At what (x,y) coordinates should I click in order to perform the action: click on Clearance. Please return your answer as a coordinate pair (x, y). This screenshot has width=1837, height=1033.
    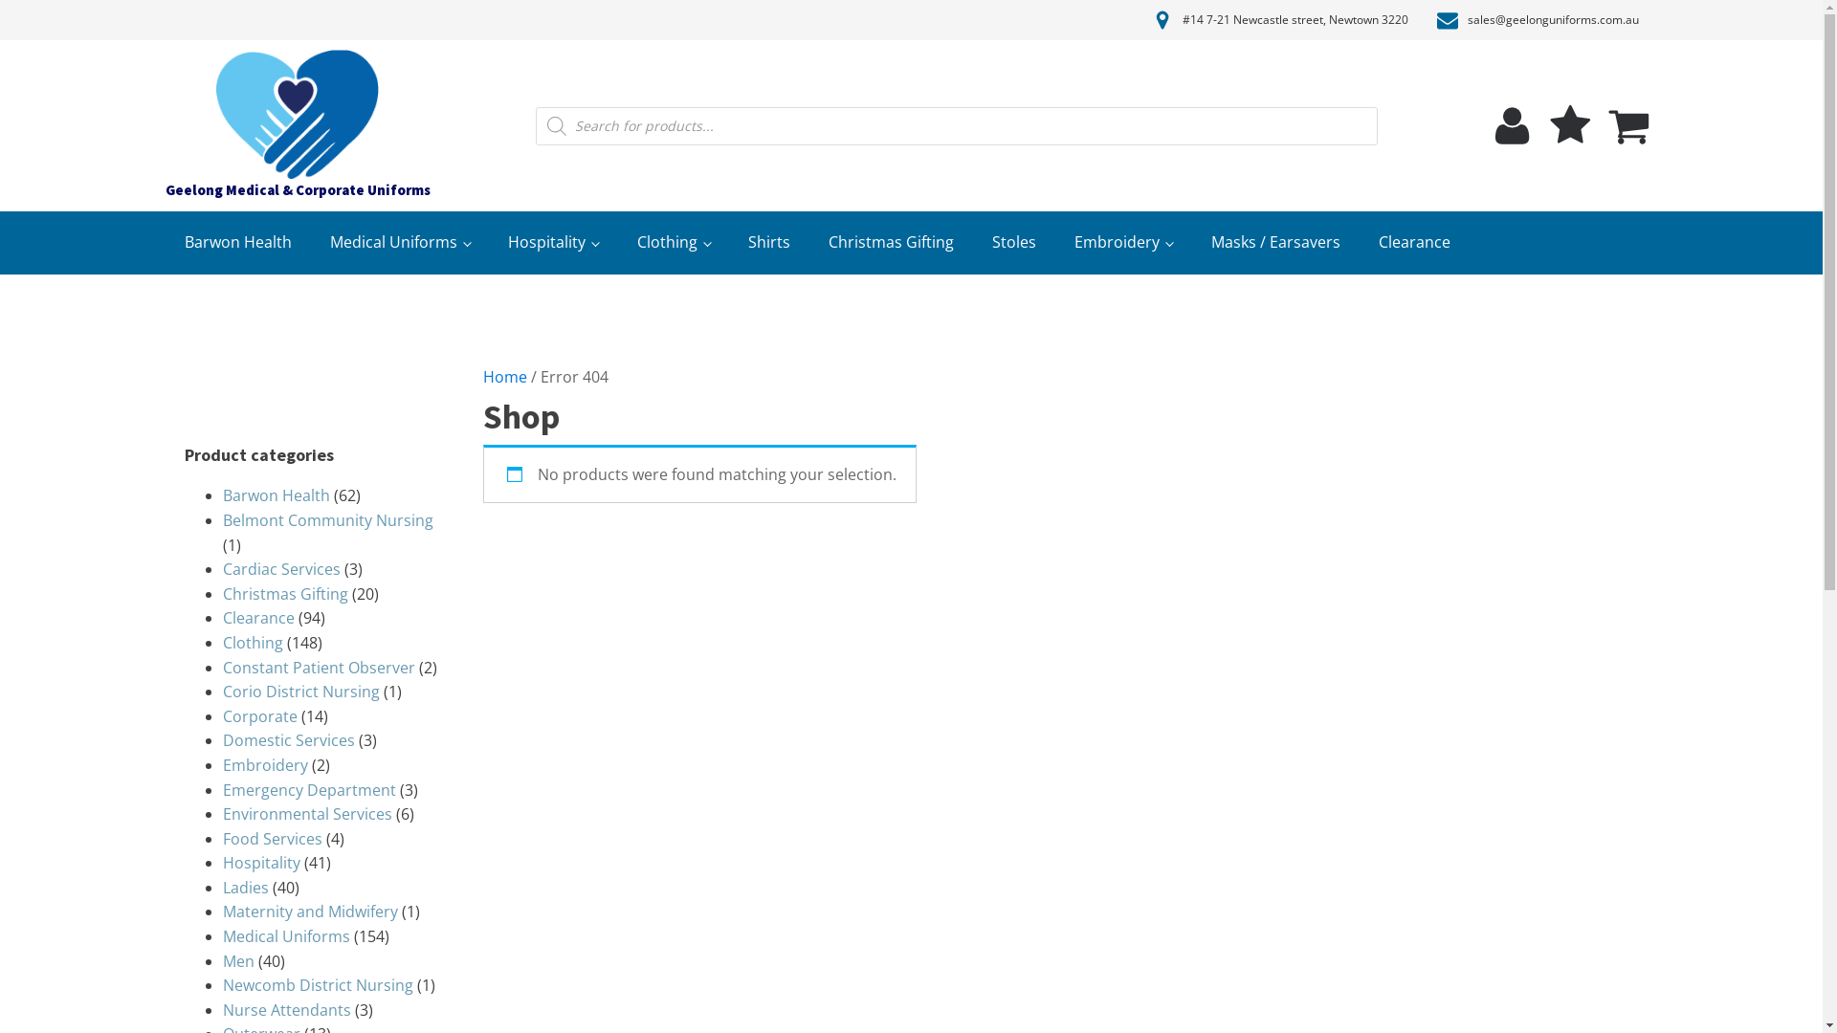
    Looking at the image, I should click on (258, 618).